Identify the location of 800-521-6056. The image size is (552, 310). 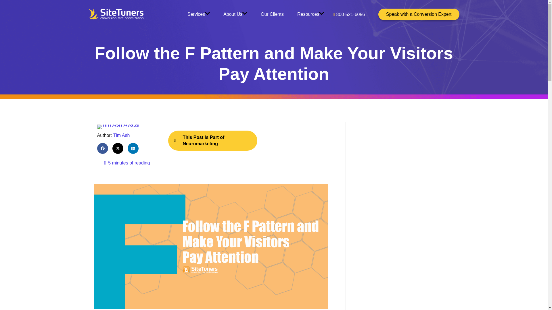
(347, 14).